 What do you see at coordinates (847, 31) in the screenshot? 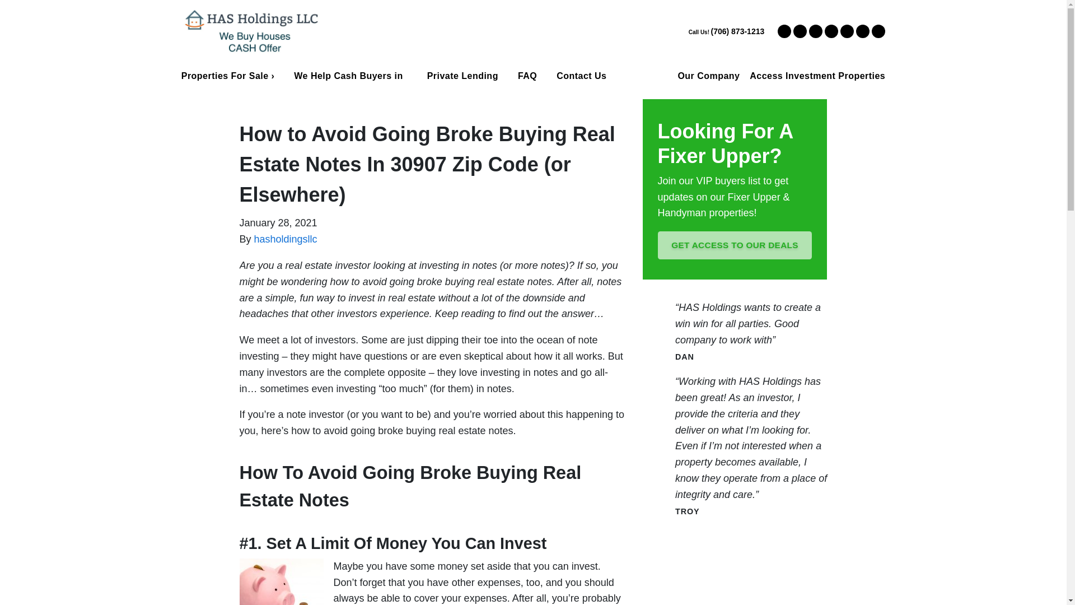
I see `Instagram` at bounding box center [847, 31].